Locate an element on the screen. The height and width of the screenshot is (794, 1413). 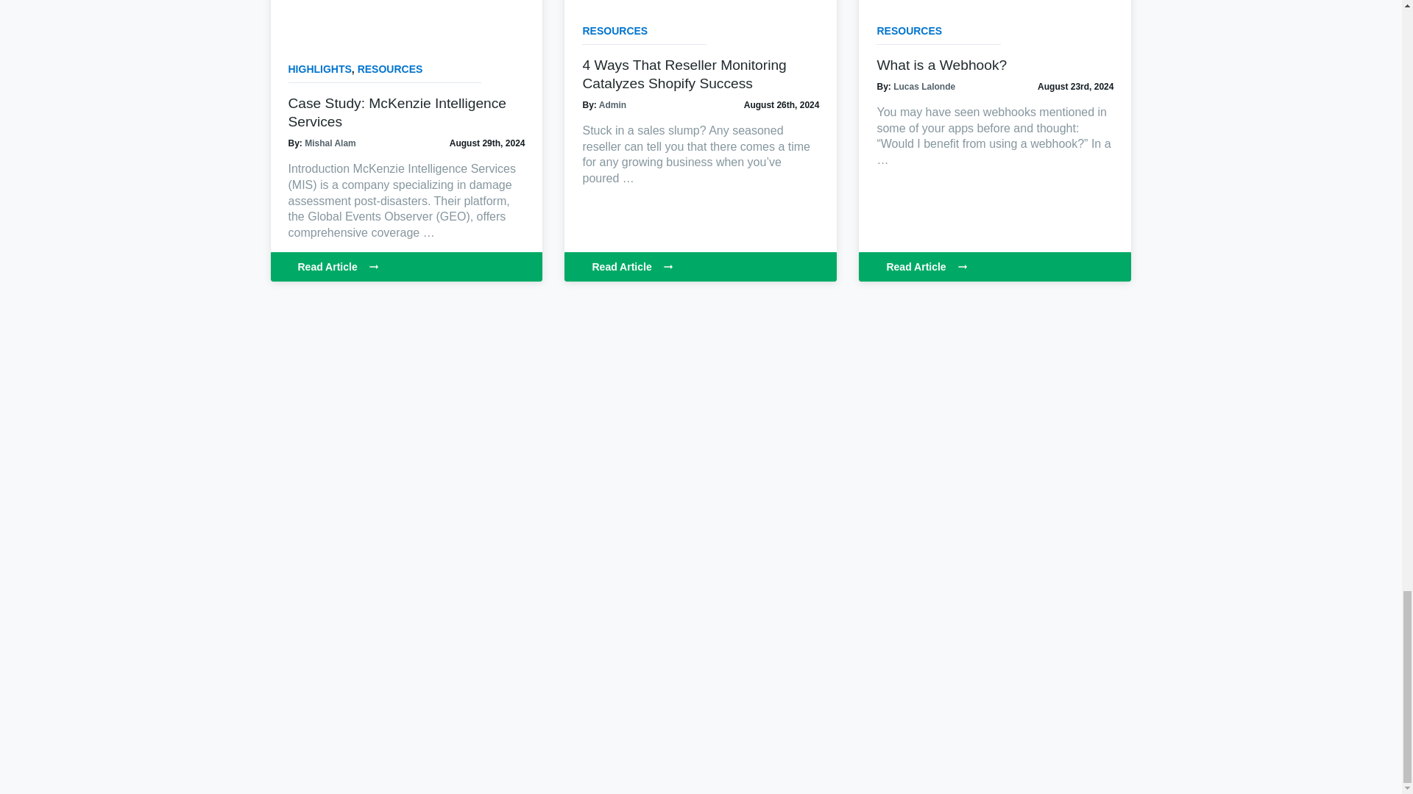
Admin is located at coordinates (612, 105).